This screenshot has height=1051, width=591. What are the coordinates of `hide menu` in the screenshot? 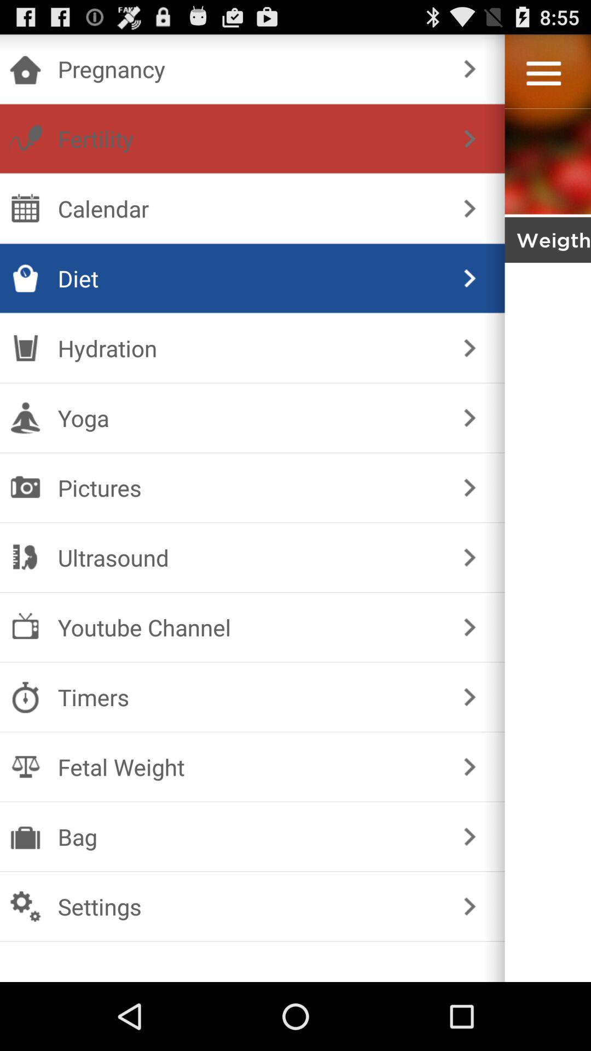 It's located at (548, 584).